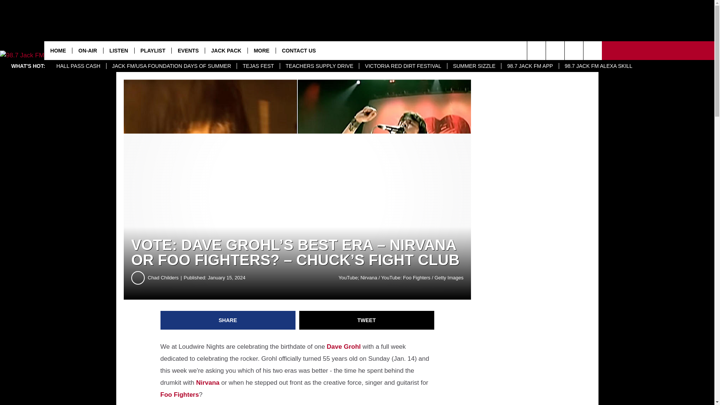 The height and width of the screenshot is (405, 720). I want to click on WHAT'S HOT:, so click(28, 66).